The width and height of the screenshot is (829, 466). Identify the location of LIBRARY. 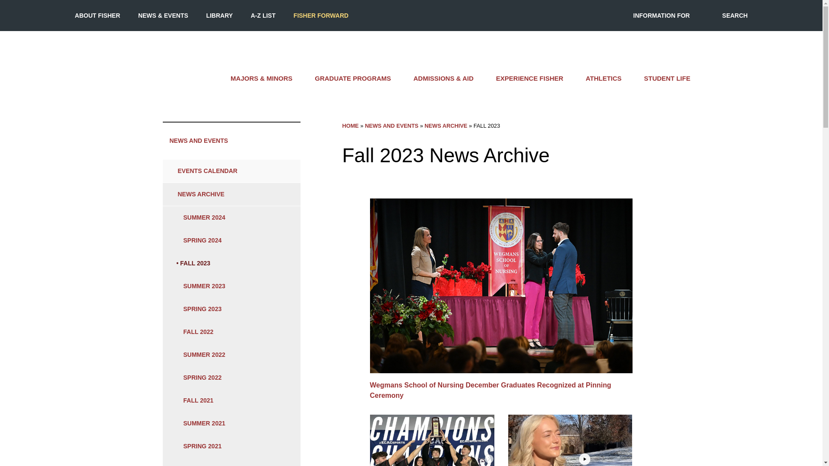
(219, 16).